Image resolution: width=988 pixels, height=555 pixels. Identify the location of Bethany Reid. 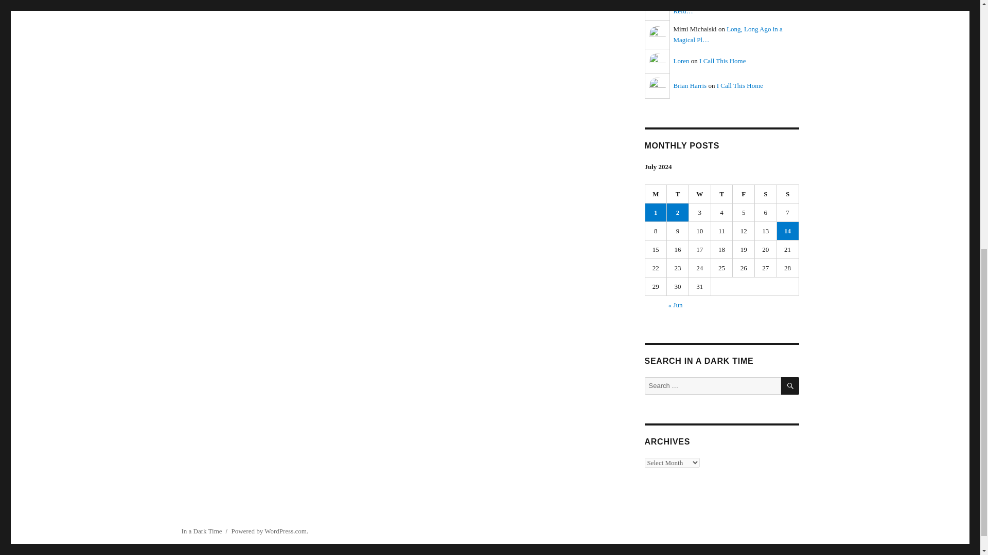
(657, 10).